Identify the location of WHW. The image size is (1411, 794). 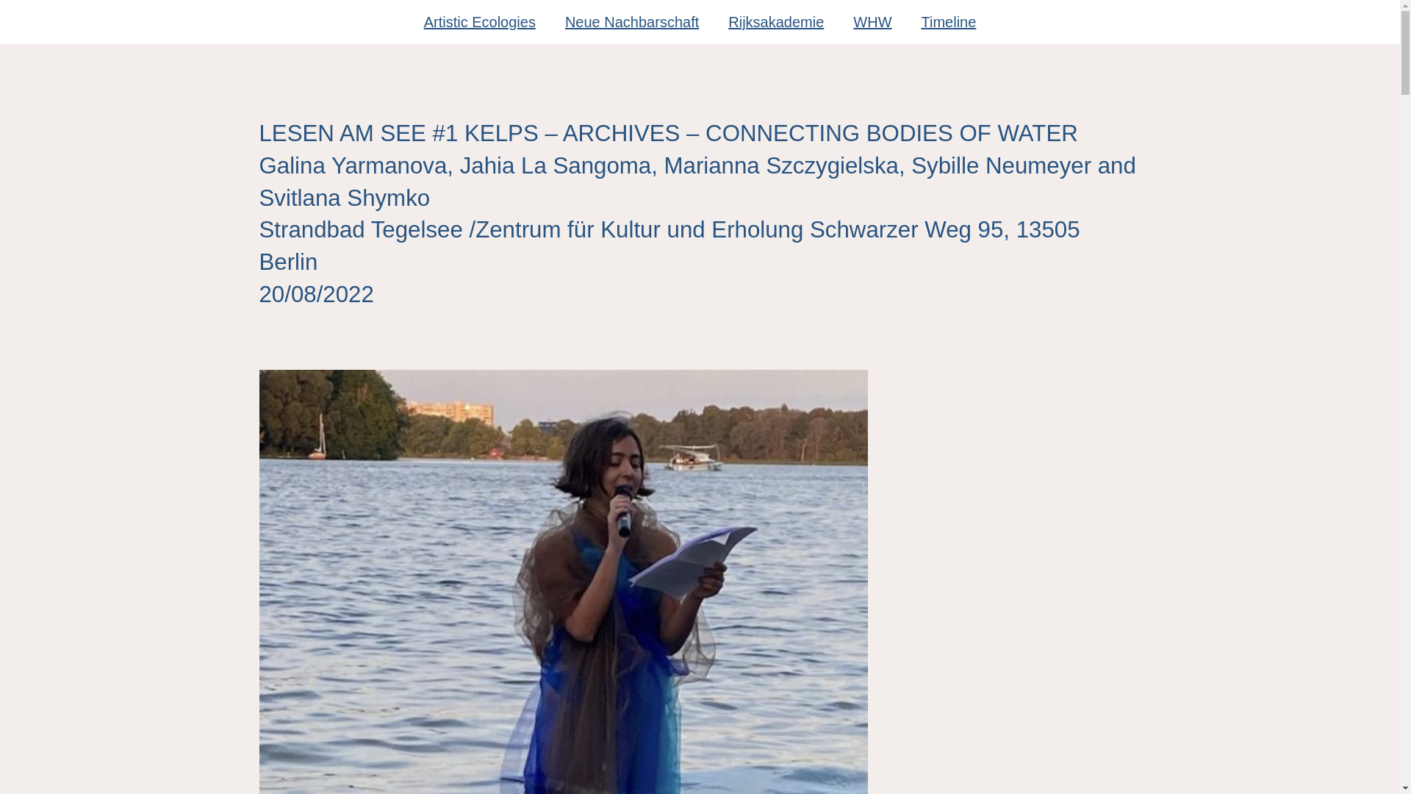
(872, 22).